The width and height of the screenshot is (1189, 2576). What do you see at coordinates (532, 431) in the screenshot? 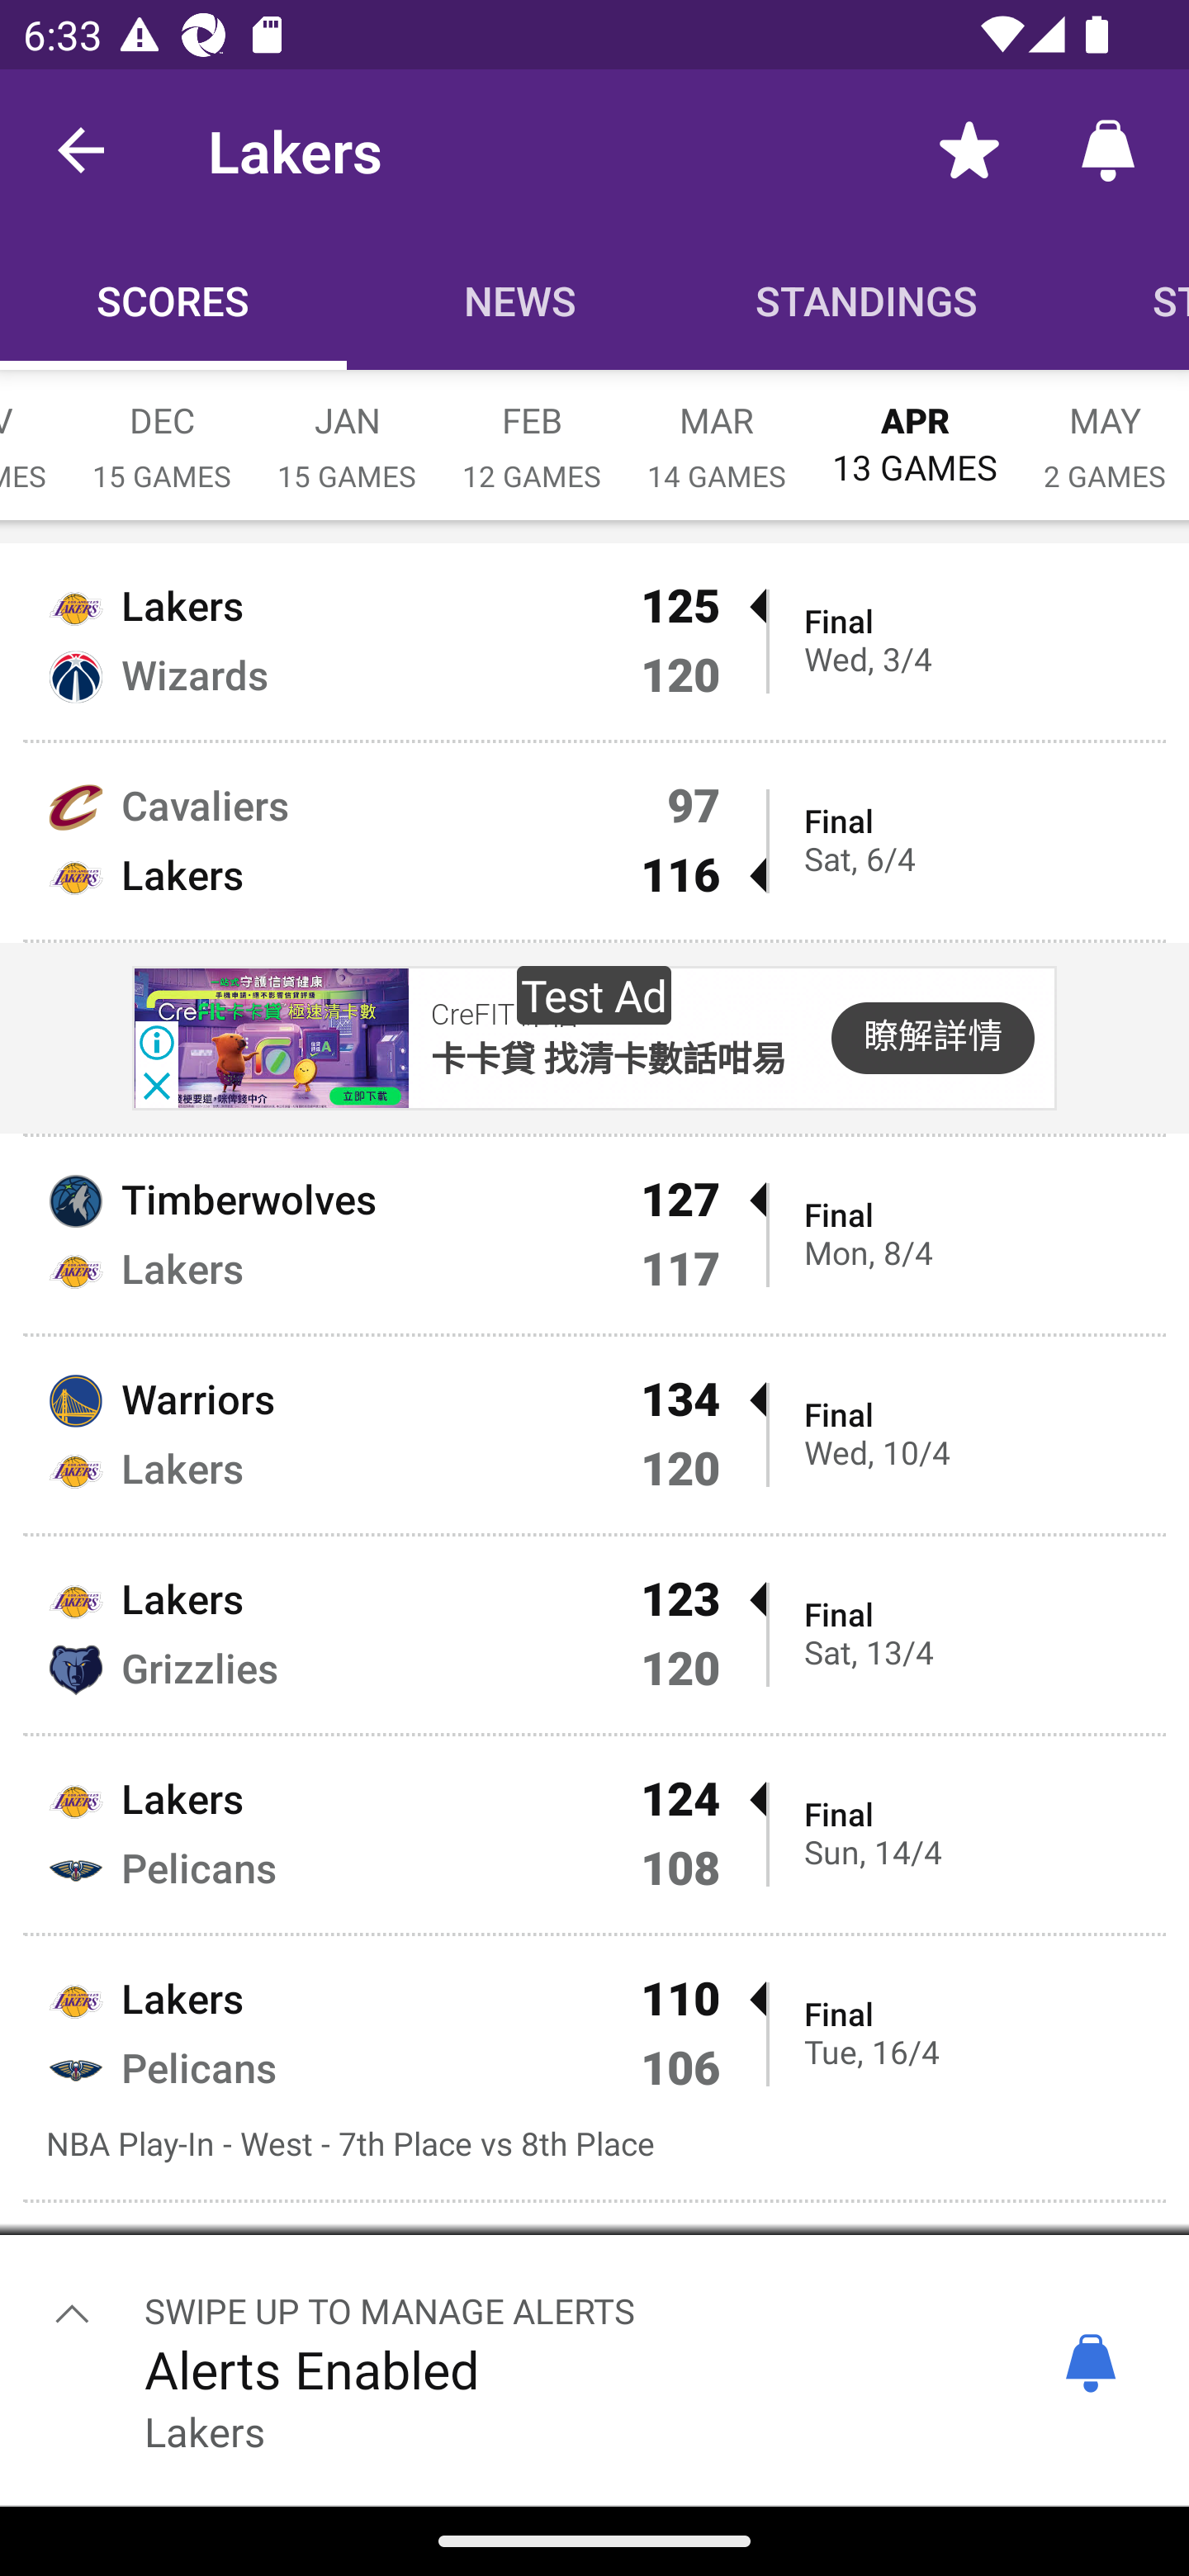
I see `FEB 12 GAMES` at bounding box center [532, 431].